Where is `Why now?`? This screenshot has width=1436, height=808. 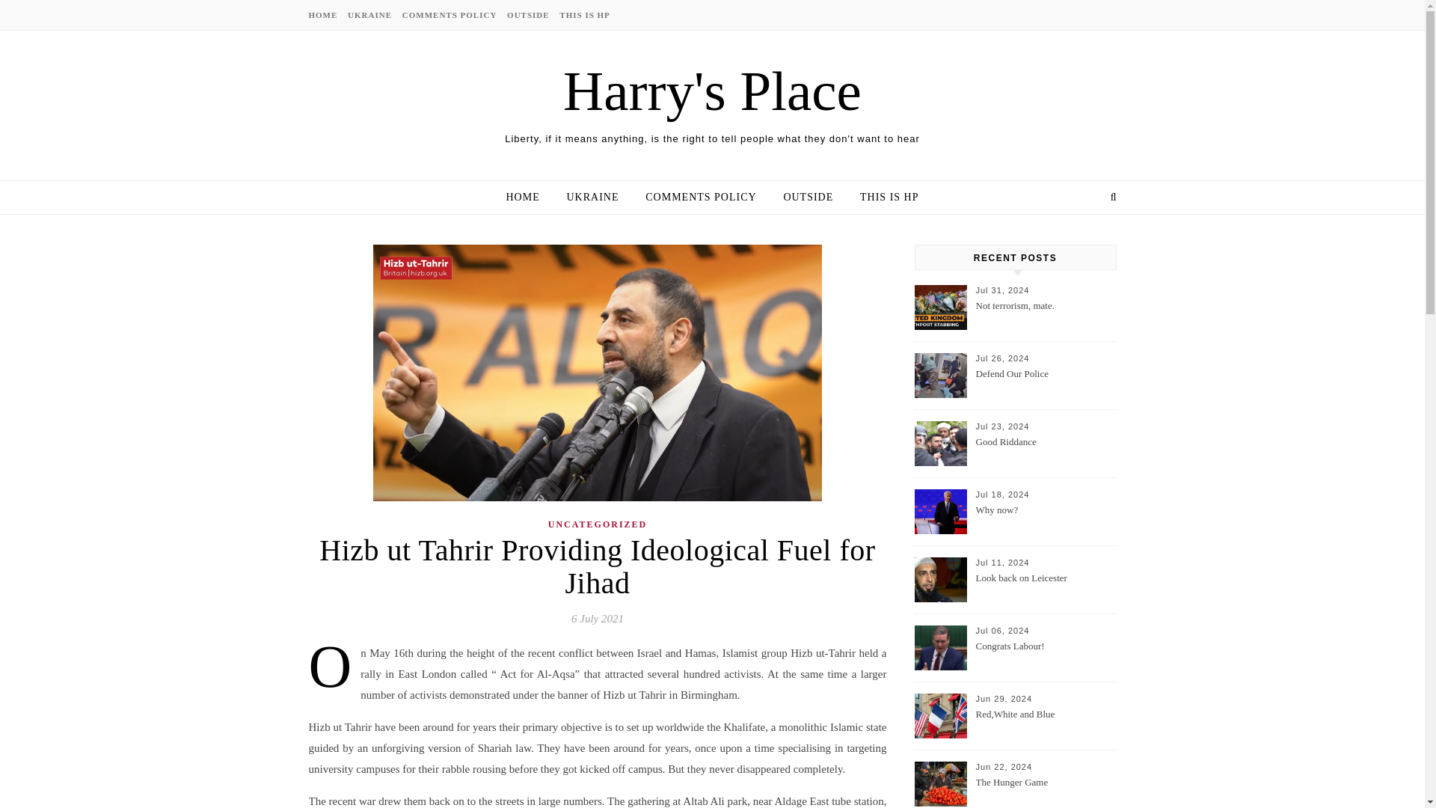
Why now? is located at coordinates (1044, 519).